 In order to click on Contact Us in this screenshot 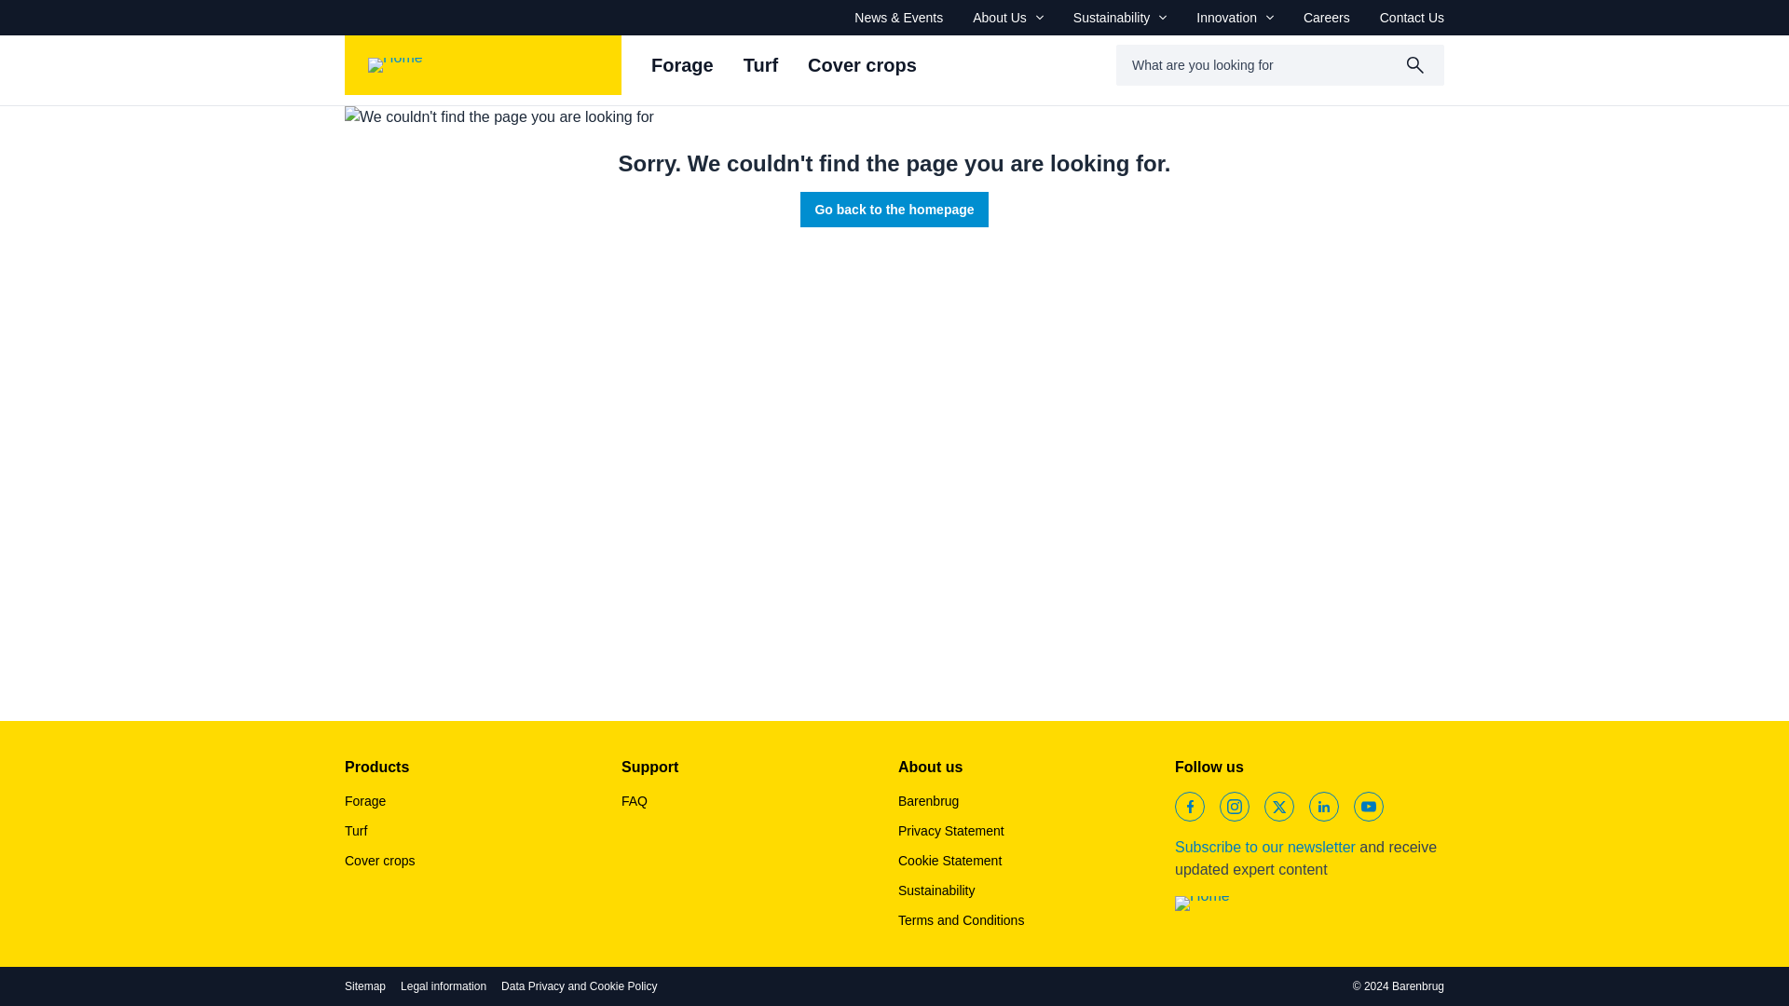, I will do `click(1411, 17)`.